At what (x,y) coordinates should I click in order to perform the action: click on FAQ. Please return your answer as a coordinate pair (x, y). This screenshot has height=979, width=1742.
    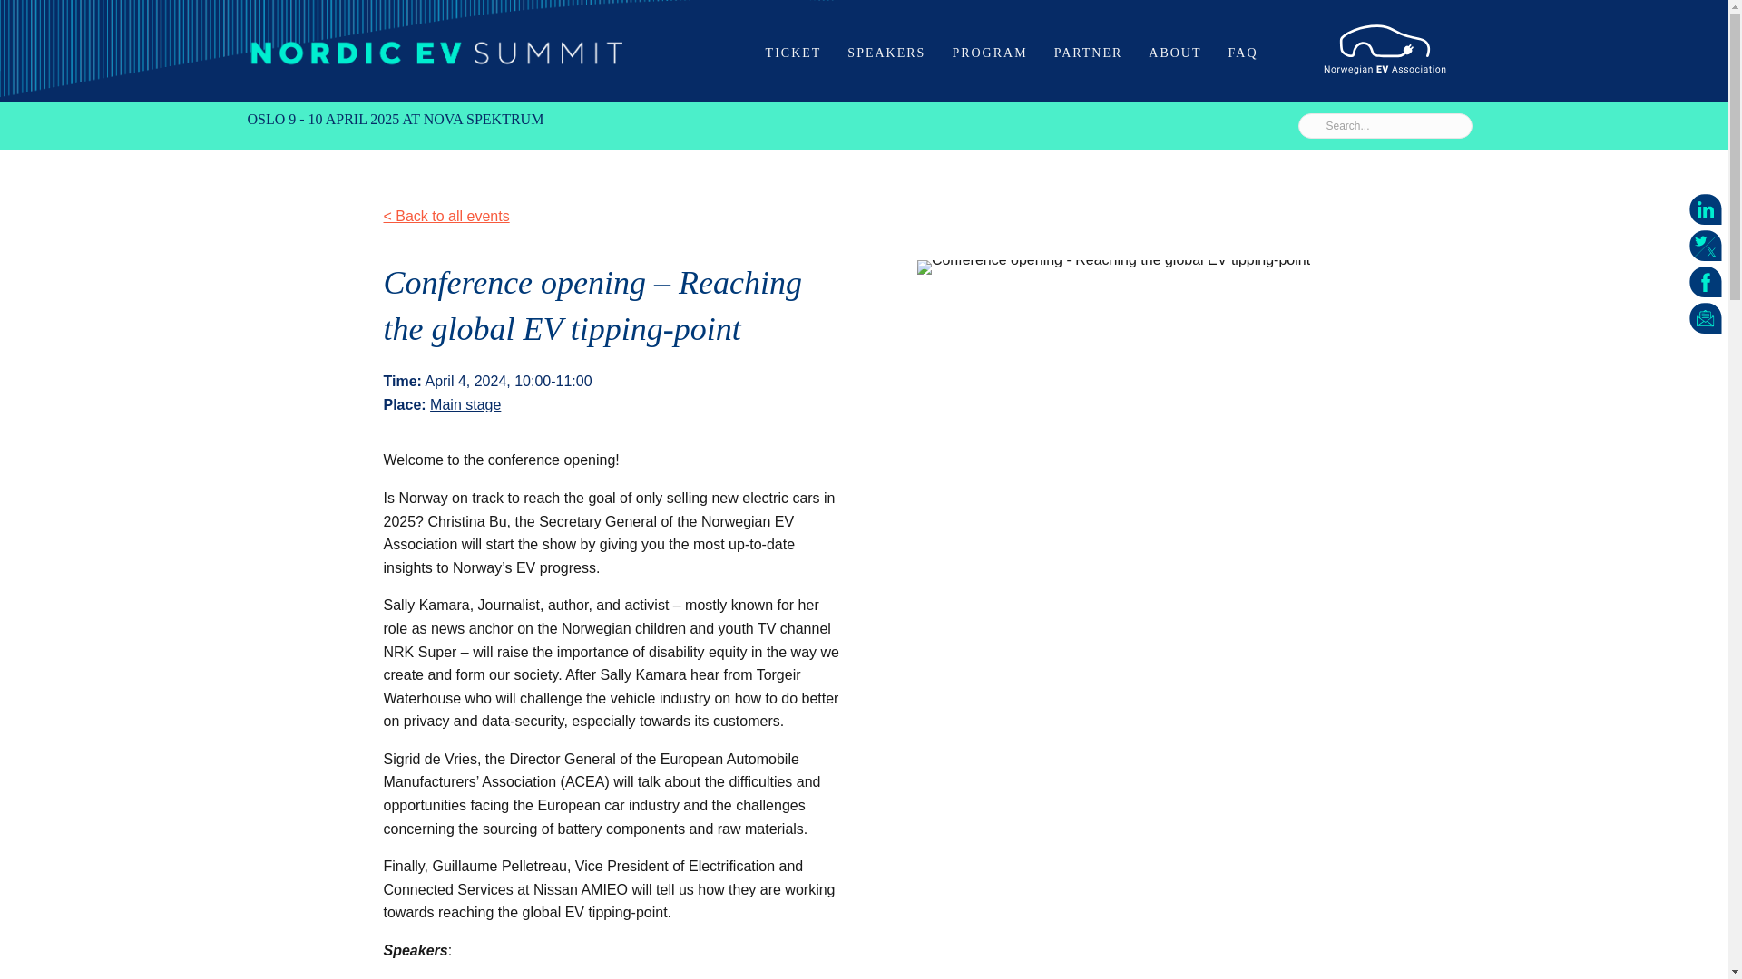
    Looking at the image, I should click on (1243, 53).